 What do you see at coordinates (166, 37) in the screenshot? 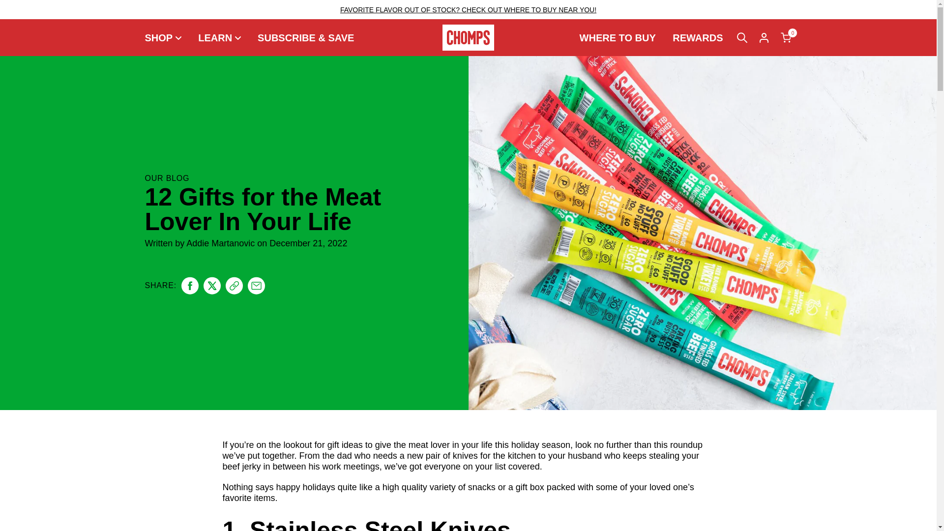
I see `SHOP` at bounding box center [166, 37].